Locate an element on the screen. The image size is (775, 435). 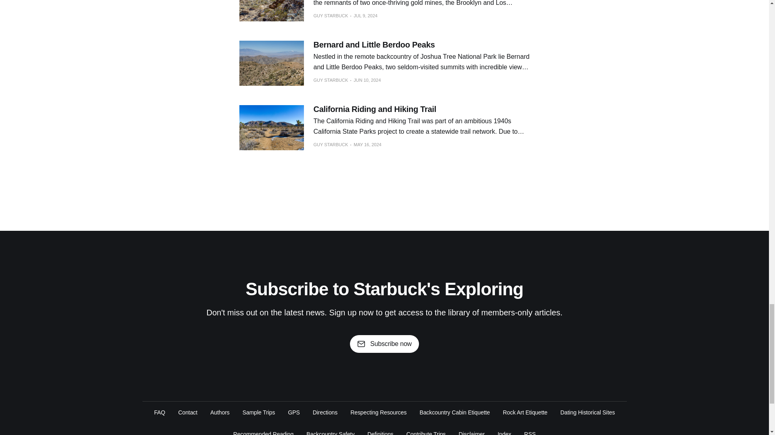
Subscribe now is located at coordinates (384, 344).